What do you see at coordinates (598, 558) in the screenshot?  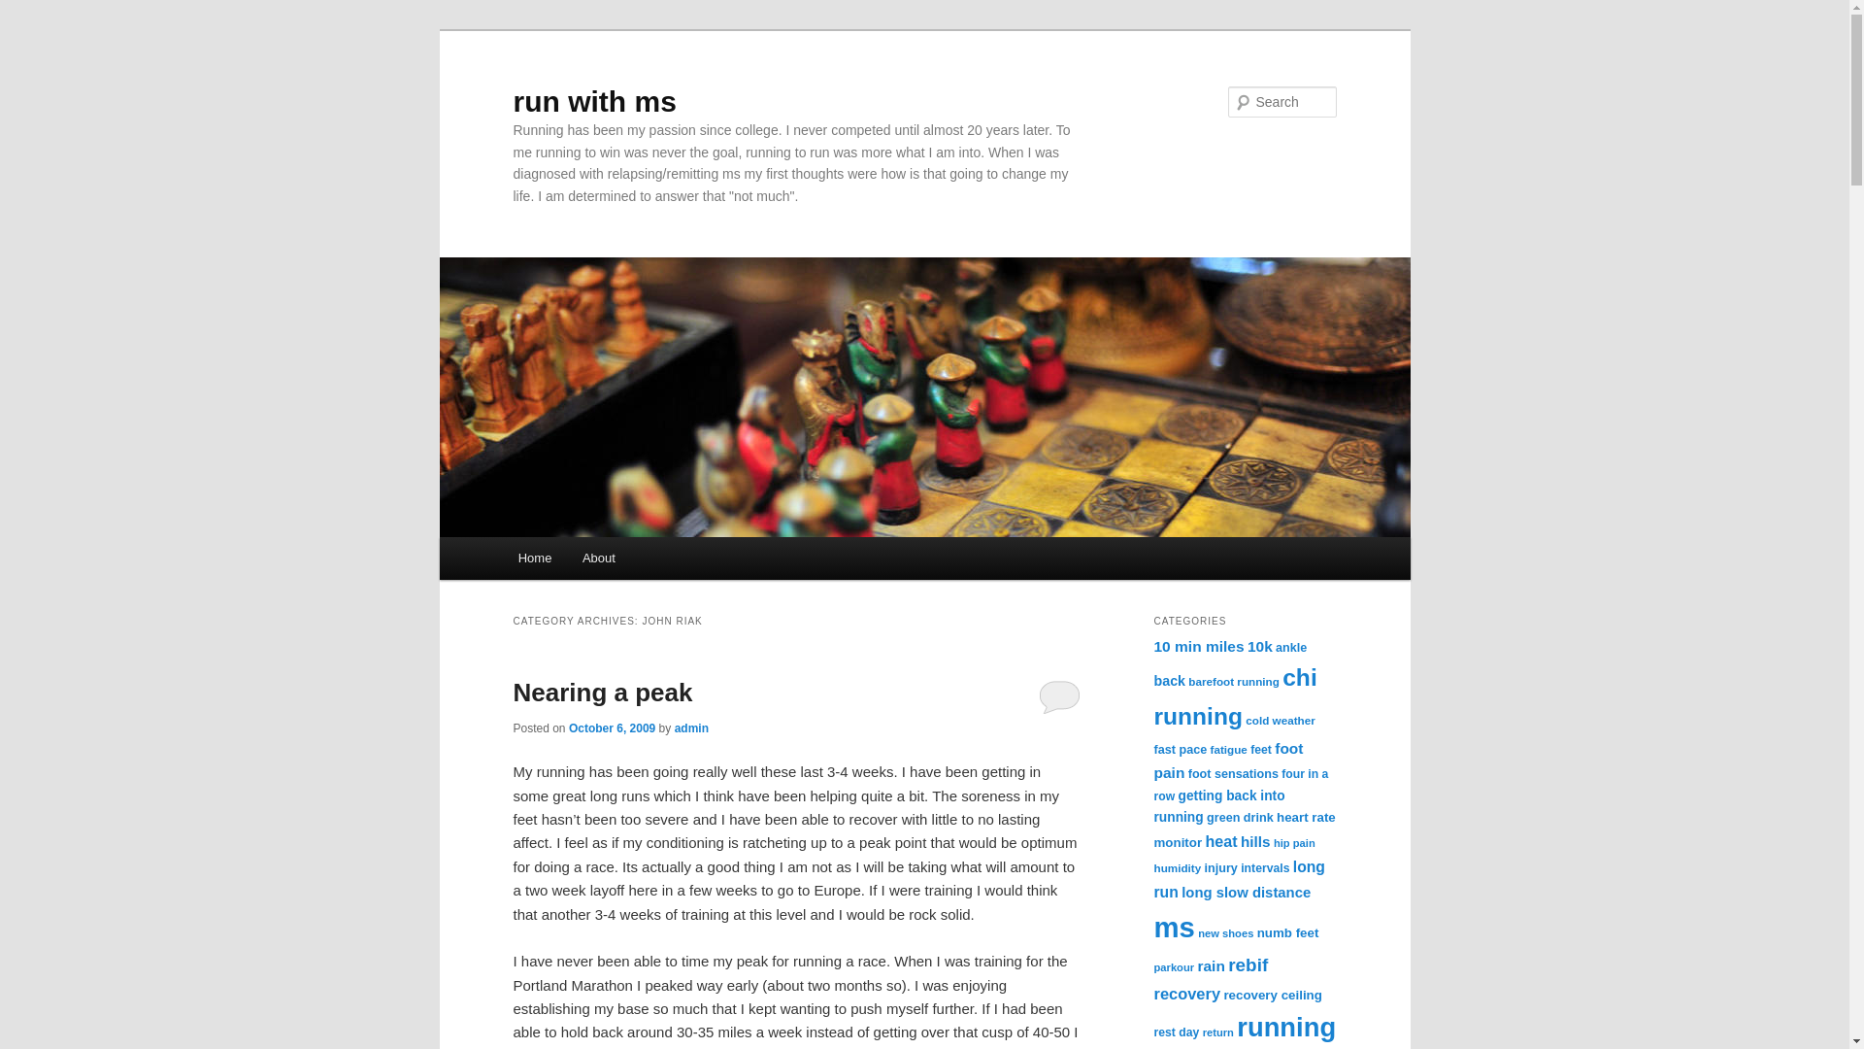 I see `About` at bounding box center [598, 558].